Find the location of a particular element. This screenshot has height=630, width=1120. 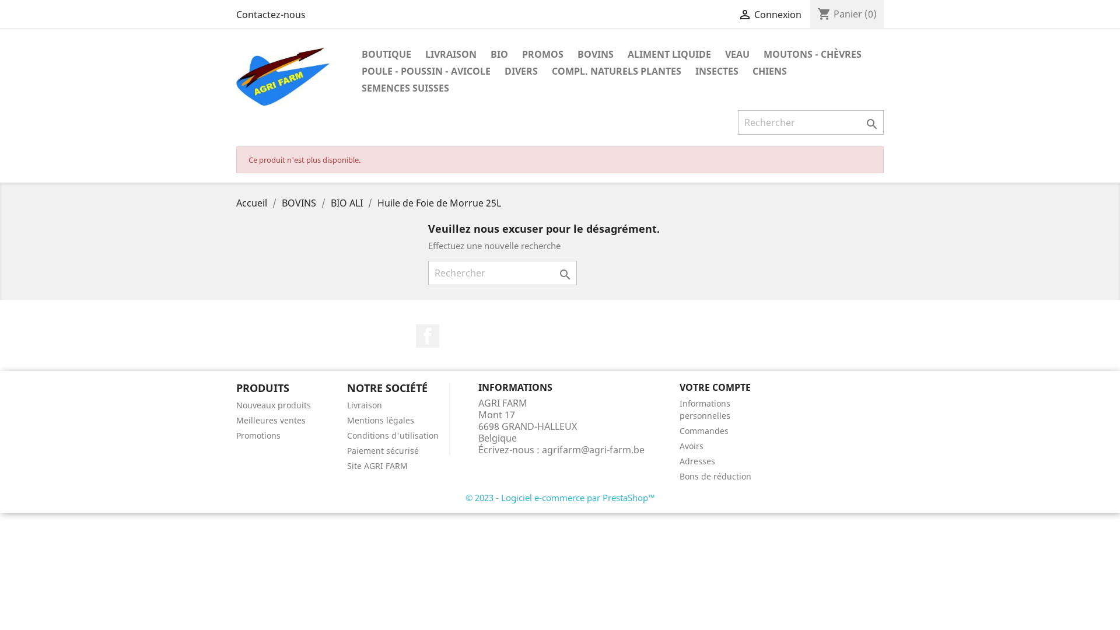

PROMOS is located at coordinates (542, 55).